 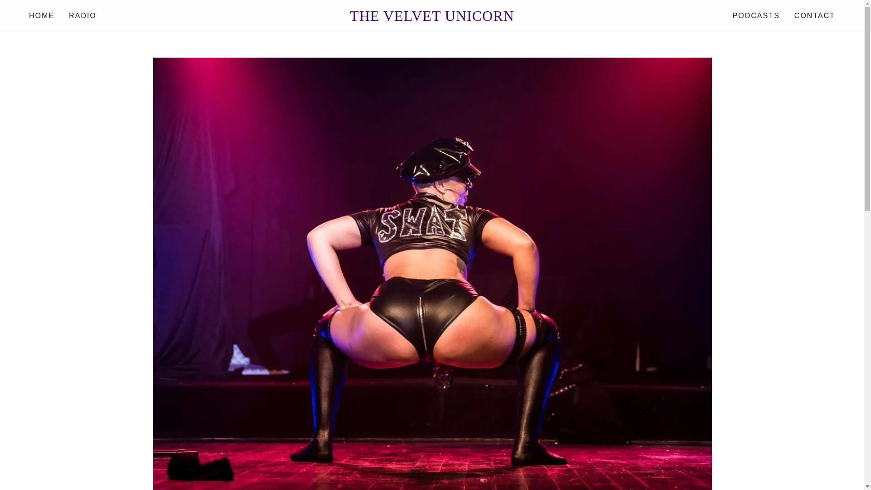 What do you see at coordinates (42, 15) in the screenshot?
I see `HOME` at bounding box center [42, 15].